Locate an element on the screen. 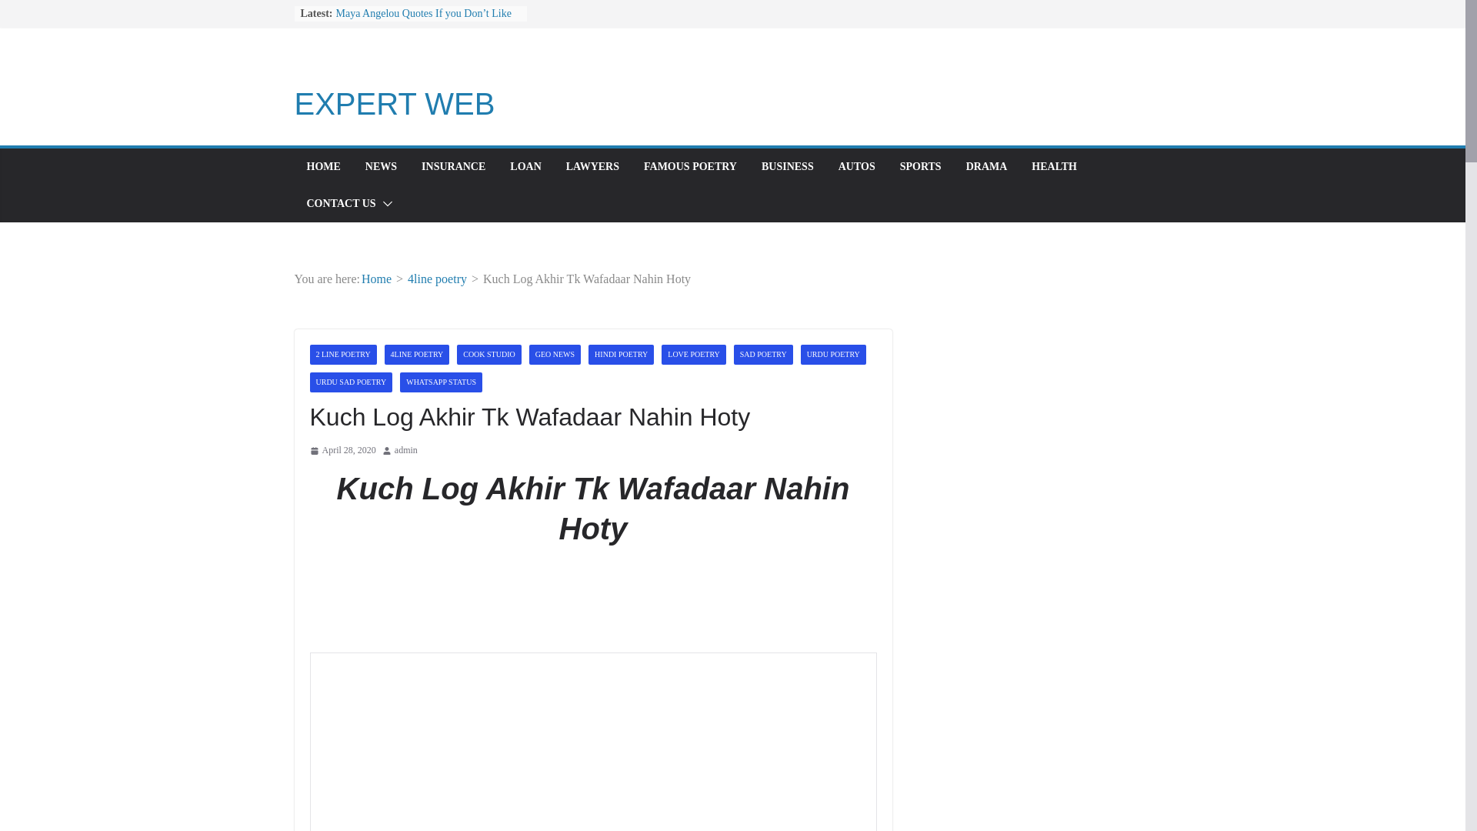  2 LINE POETRY is located at coordinates (342, 355).